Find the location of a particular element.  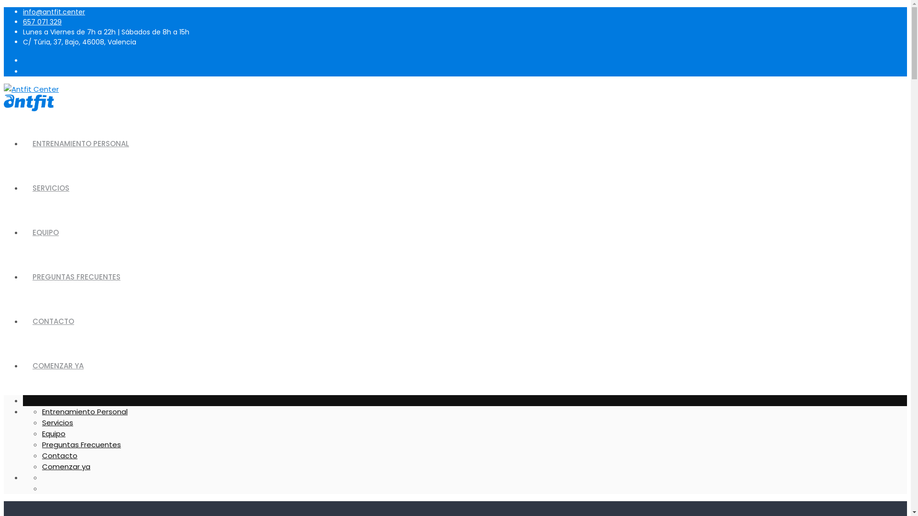

Comenzar ya is located at coordinates (66, 466).